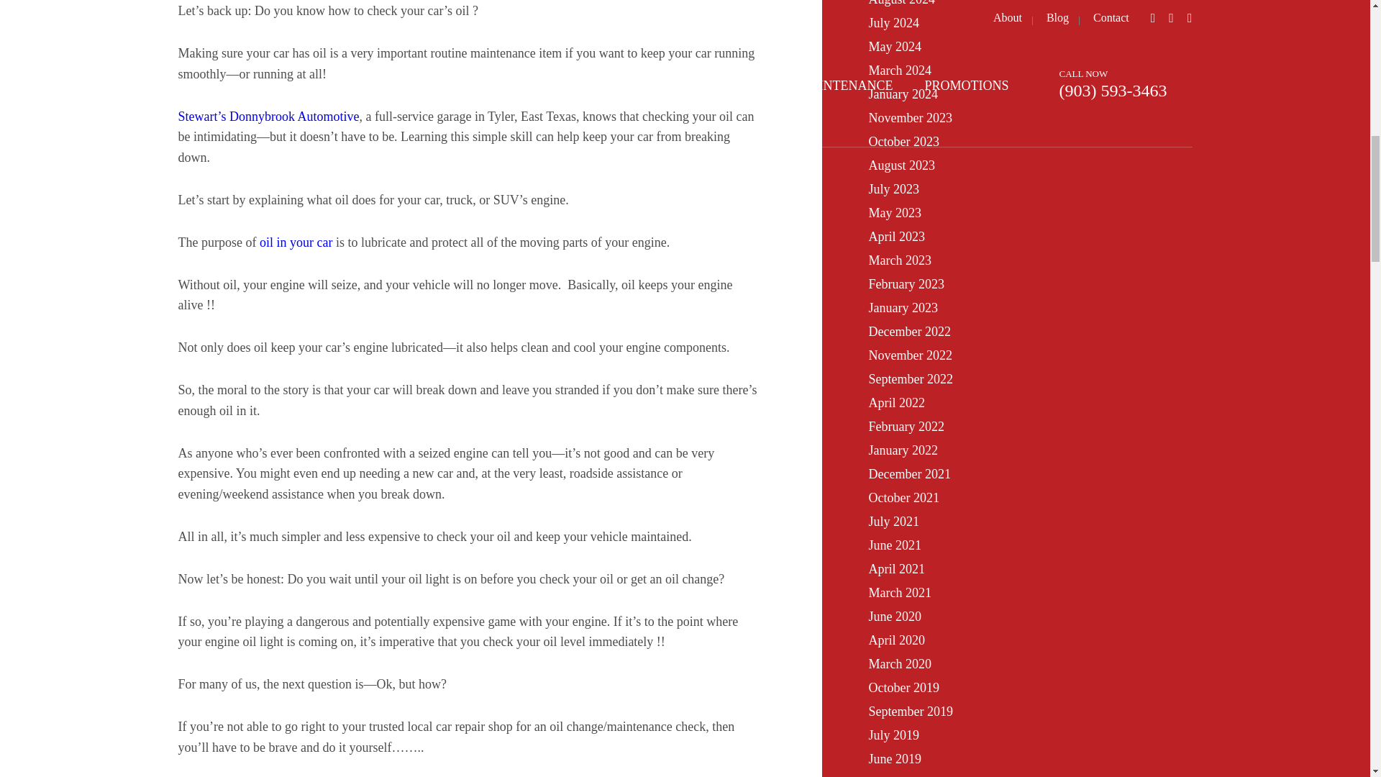 The height and width of the screenshot is (777, 1381). I want to click on October 2023, so click(903, 141).